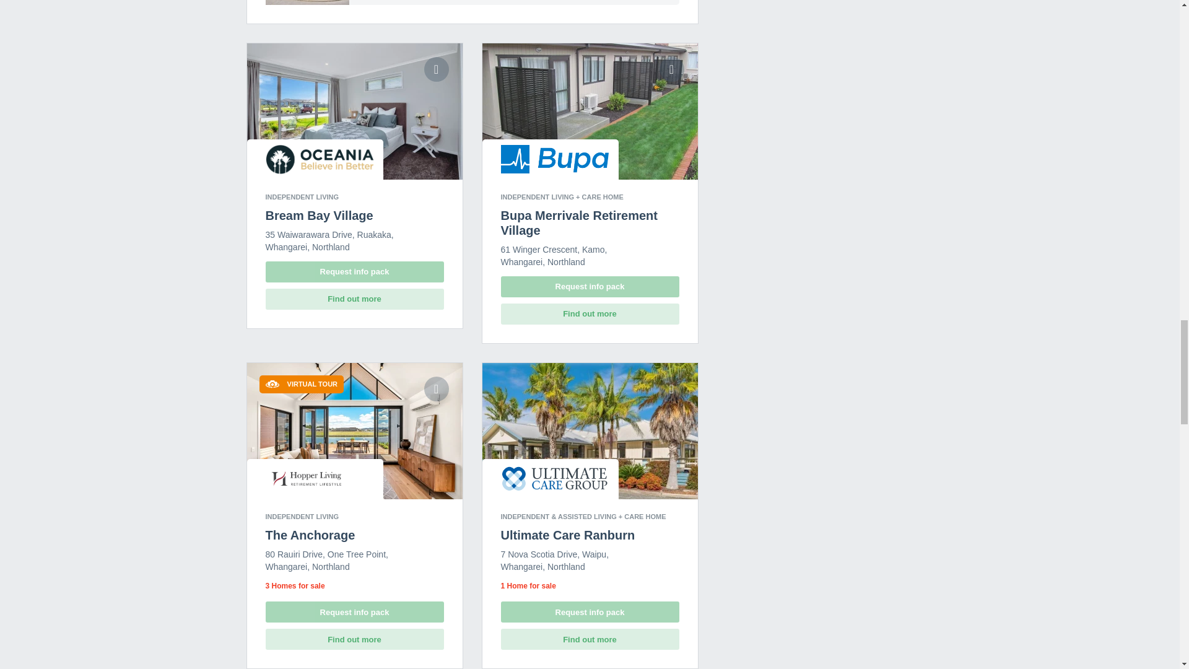  What do you see at coordinates (555, 478) in the screenshot?
I see `Ultimate Care Group logo` at bounding box center [555, 478].